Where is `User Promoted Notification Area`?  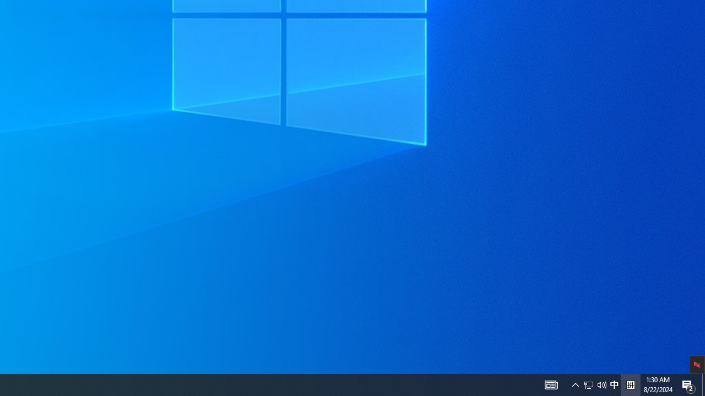
User Promoted Notification Area is located at coordinates (589, 385).